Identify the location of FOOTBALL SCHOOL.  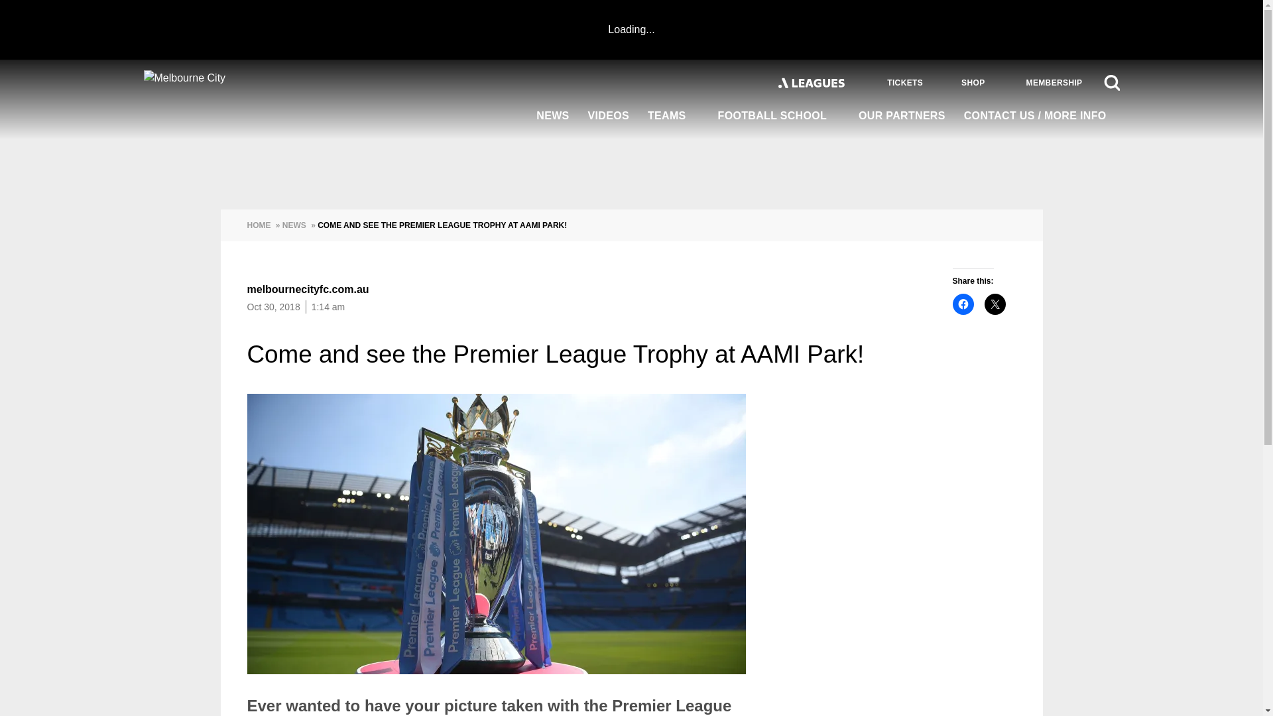
(780, 116).